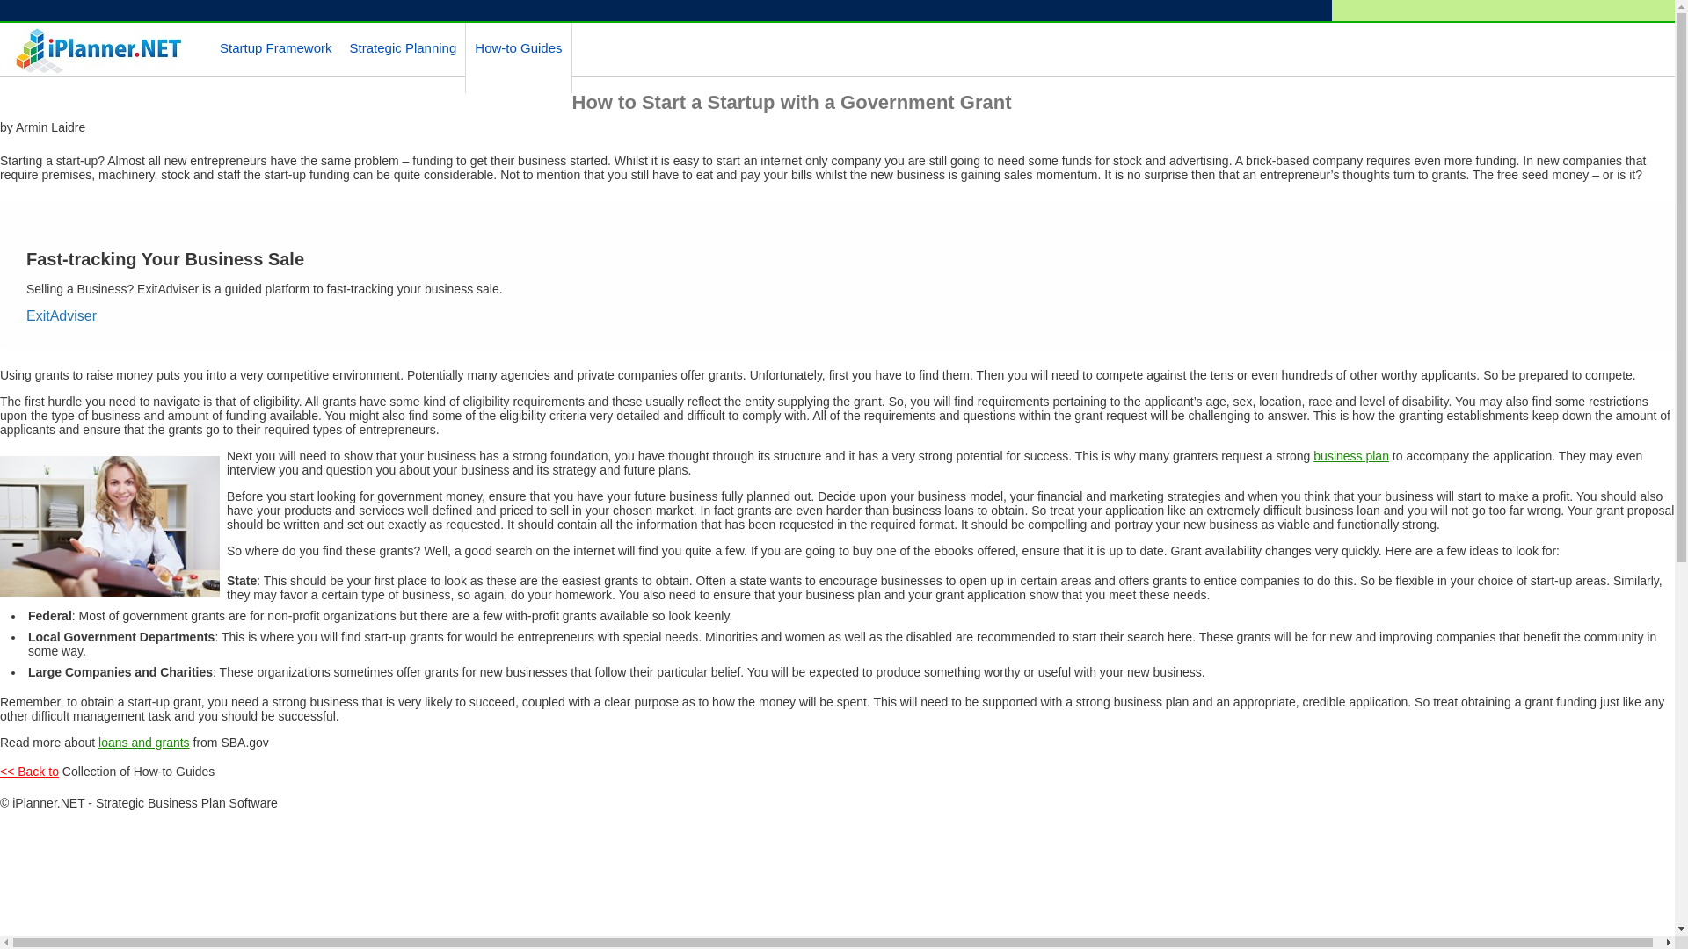 Image resolution: width=1688 pixels, height=949 pixels. I want to click on Articles about entrepreneurship and entrepreneurs, so click(30, 772).